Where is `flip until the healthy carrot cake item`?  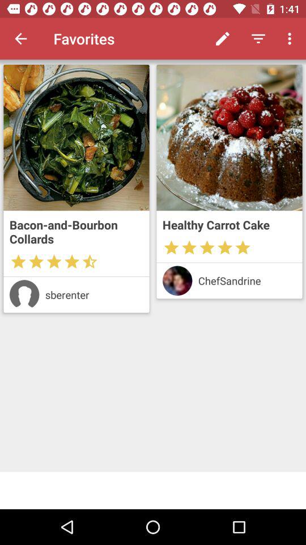
flip until the healthy carrot cake item is located at coordinates (229, 225).